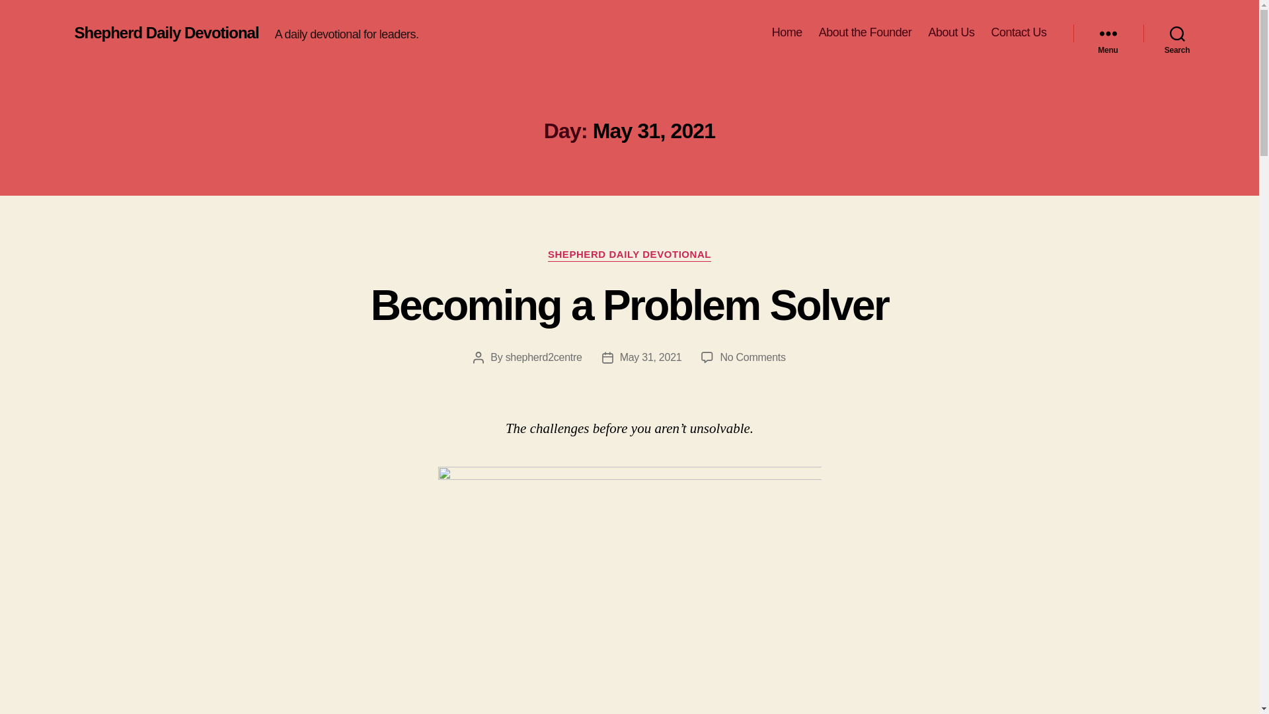 The height and width of the screenshot is (714, 1269). What do you see at coordinates (651, 357) in the screenshot?
I see `May 31, 2021` at bounding box center [651, 357].